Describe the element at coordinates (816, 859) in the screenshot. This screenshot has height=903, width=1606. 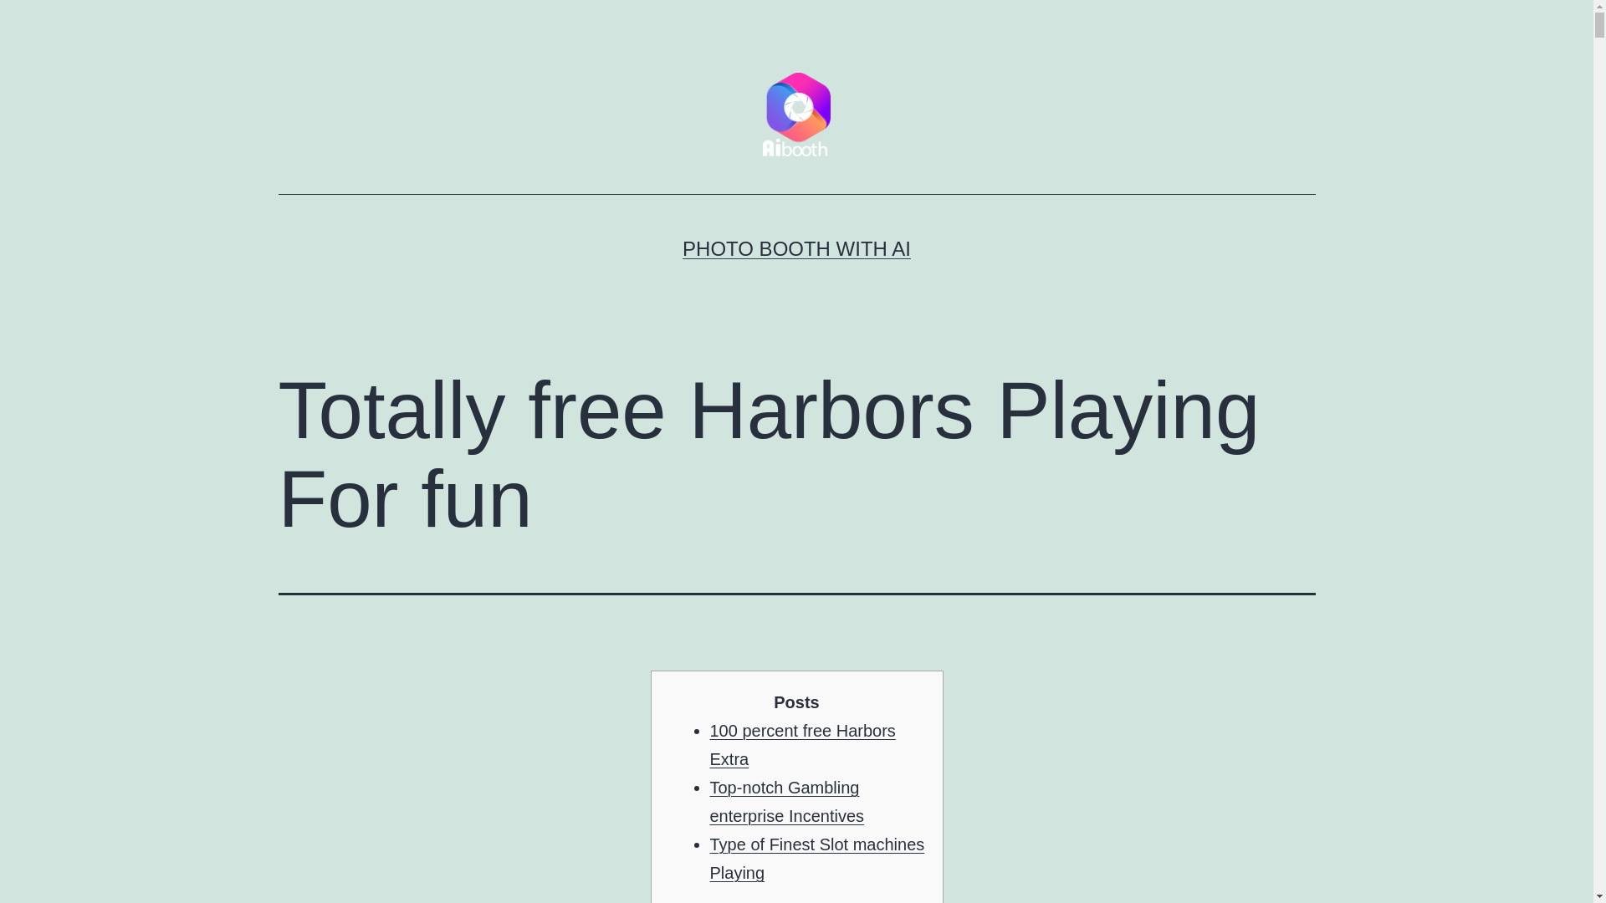
I see `Type of Finest Slot machines Playing` at that location.